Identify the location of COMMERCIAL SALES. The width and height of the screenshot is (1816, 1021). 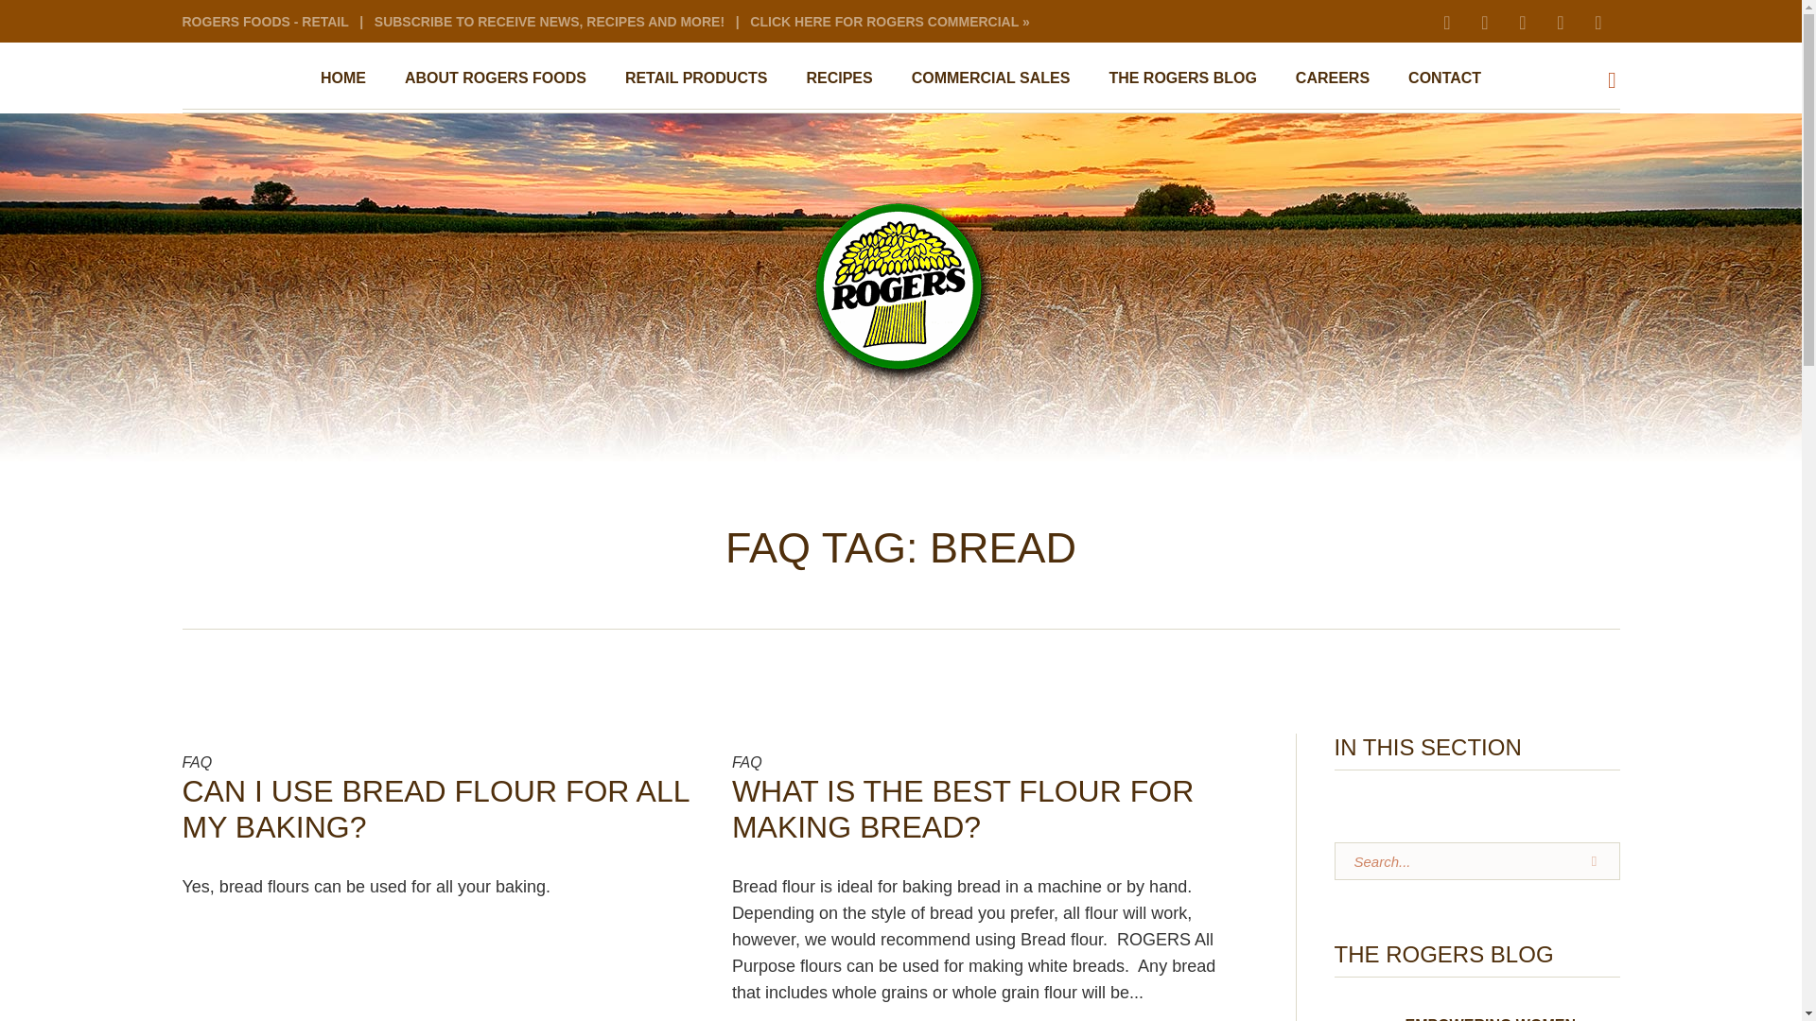
(991, 78).